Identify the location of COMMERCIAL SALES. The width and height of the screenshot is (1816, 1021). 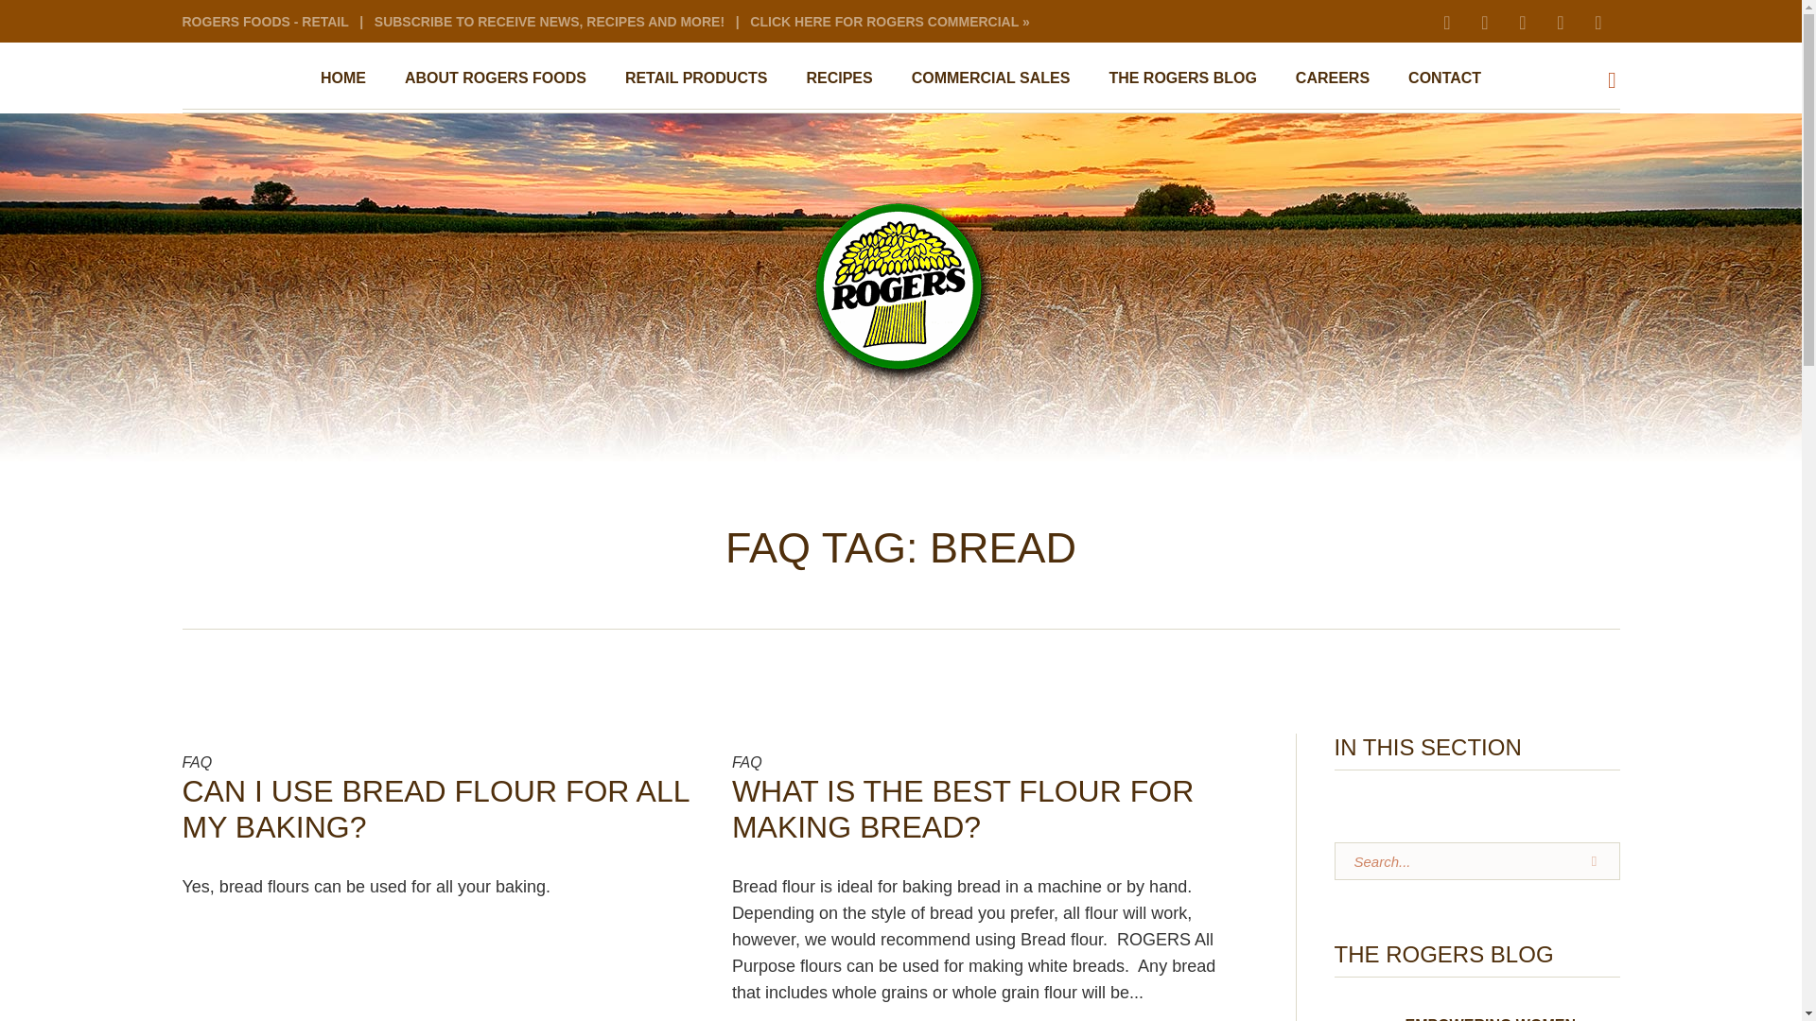
(991, 78).